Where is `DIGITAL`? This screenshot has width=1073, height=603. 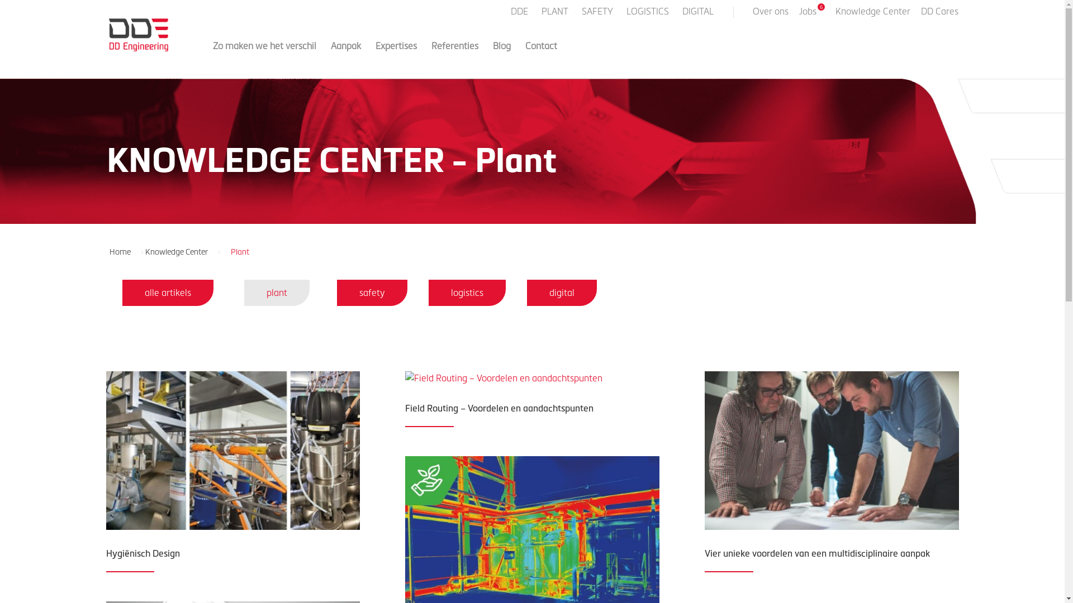
DIGITAL is located at coordinates (699, 15).